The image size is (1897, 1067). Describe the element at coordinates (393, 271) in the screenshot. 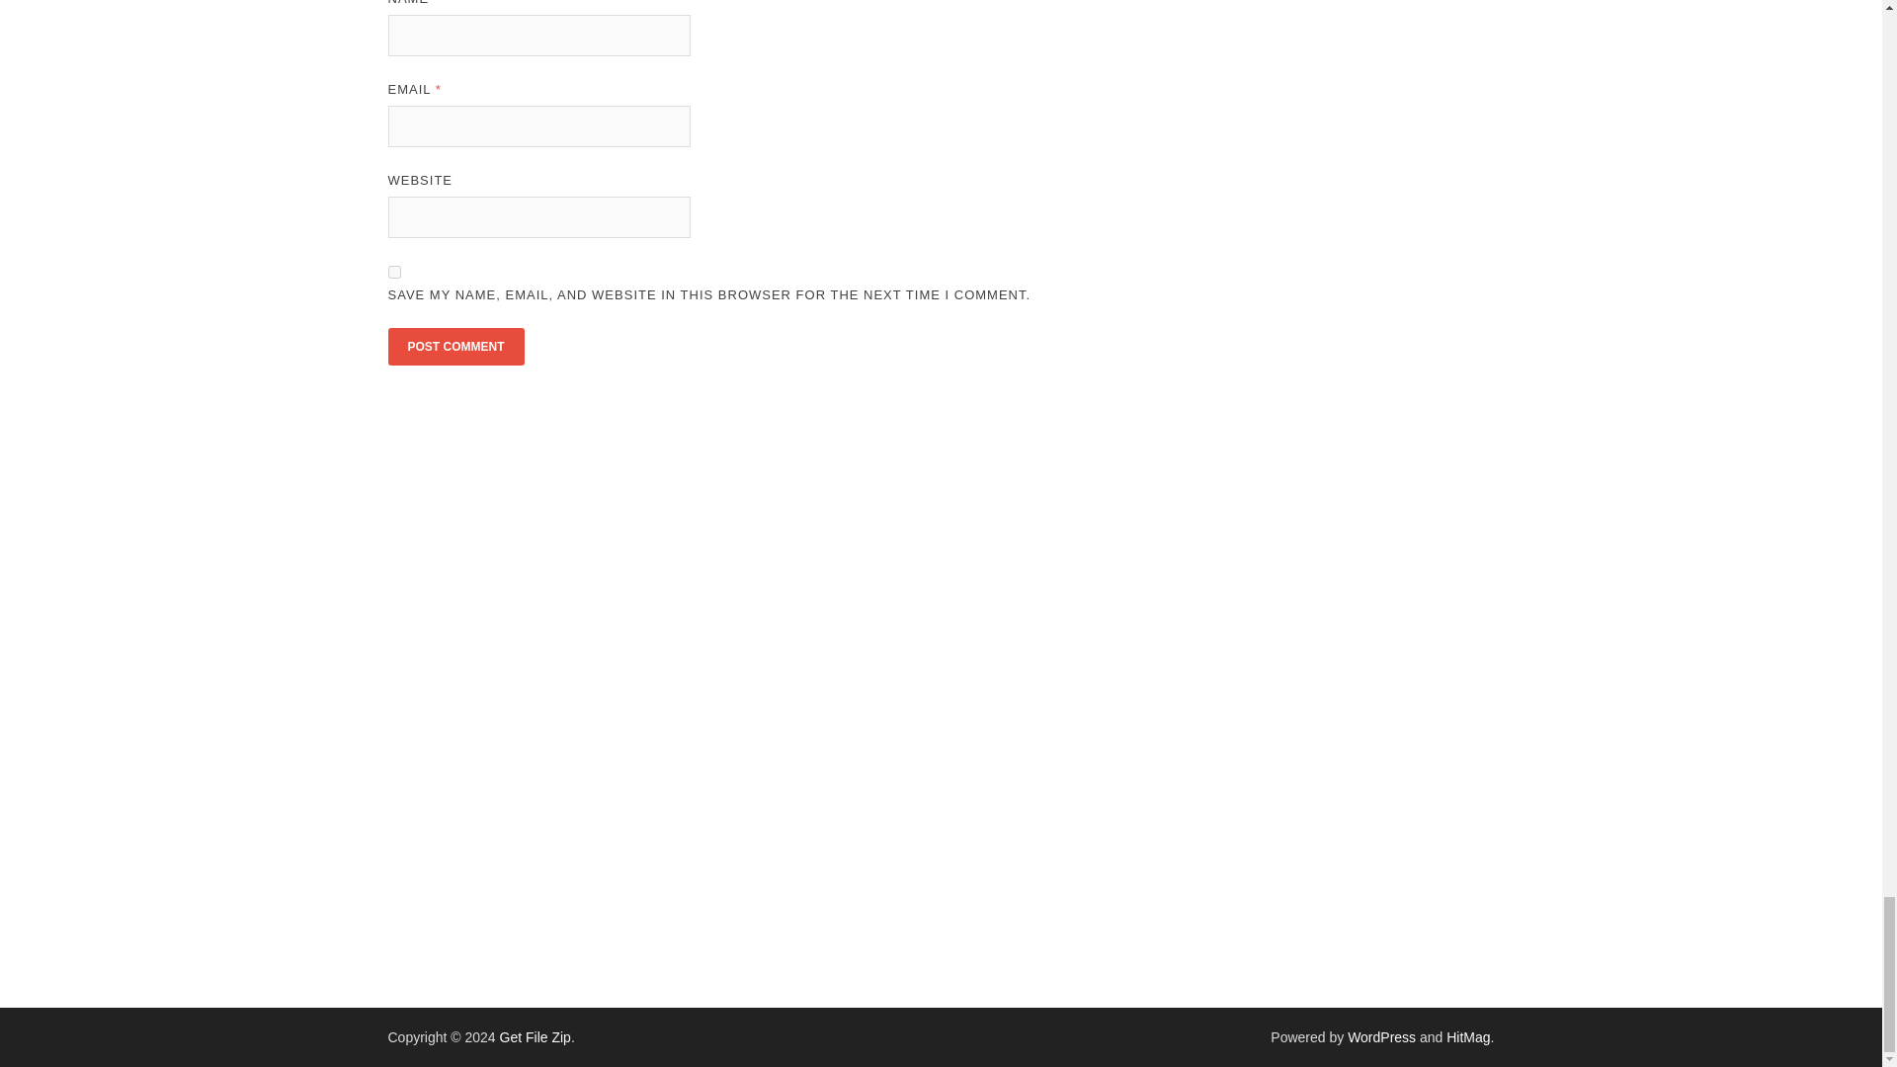

I see `yes` at that location.